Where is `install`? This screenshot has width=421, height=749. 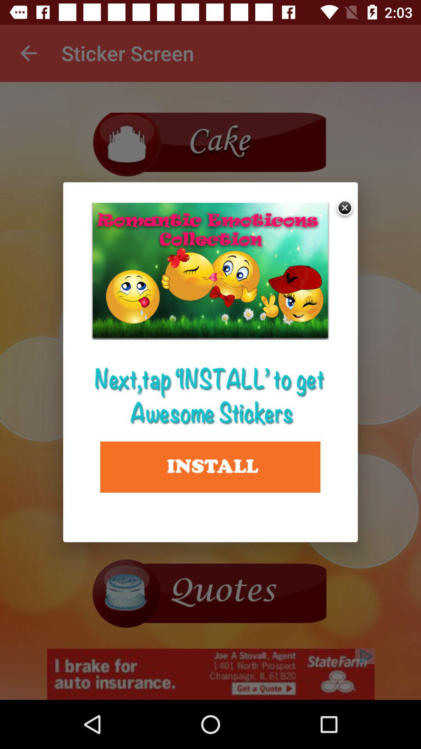
install is located at coordinates (210, 467).